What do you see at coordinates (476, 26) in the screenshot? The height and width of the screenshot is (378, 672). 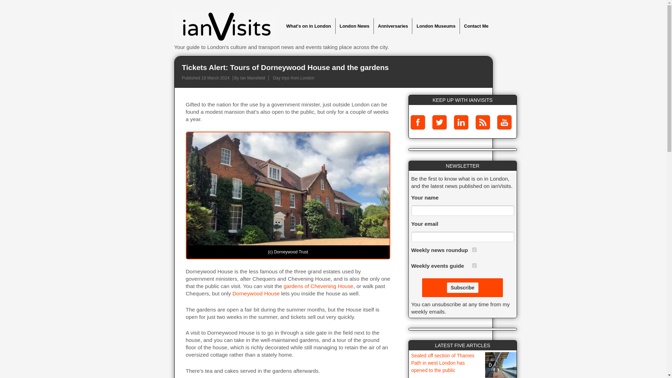 I see `Contact Me` at bounding box center [476, 26].